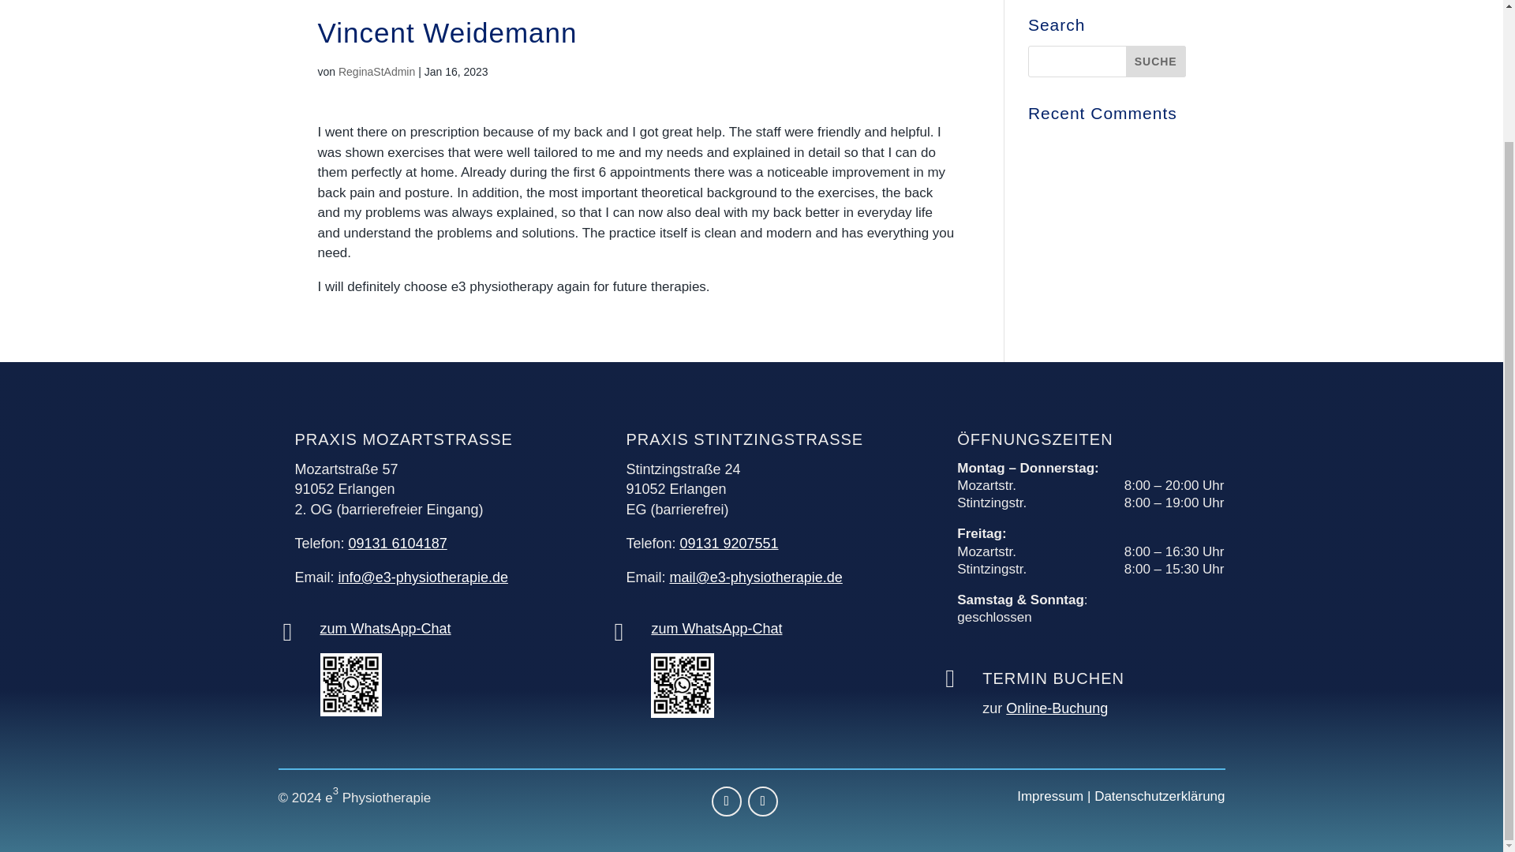 The height and width of the screenshot is (852, 1515). Describe the element at coordinates (727, 801) in the screenshot. I see `Folge auf Facebook` at that location.